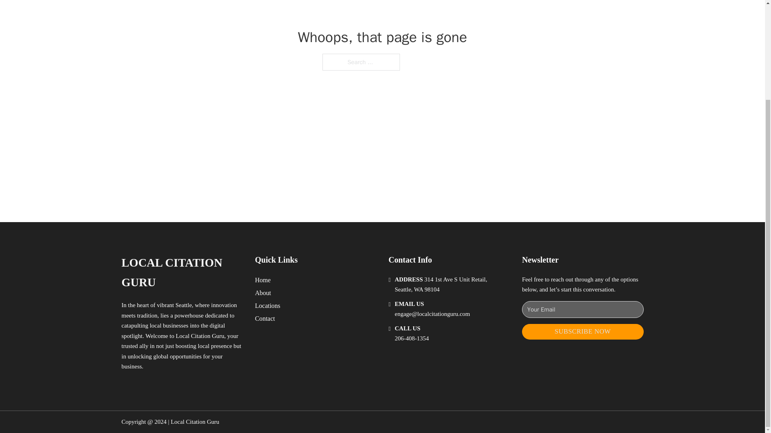 Image resolution: width=771 pixels, height=433 pixels. What do you see at coordinates (182, 273) in the screenshot?
I see `LOCAL CITATION GURU` at bounding box center [182, 273].